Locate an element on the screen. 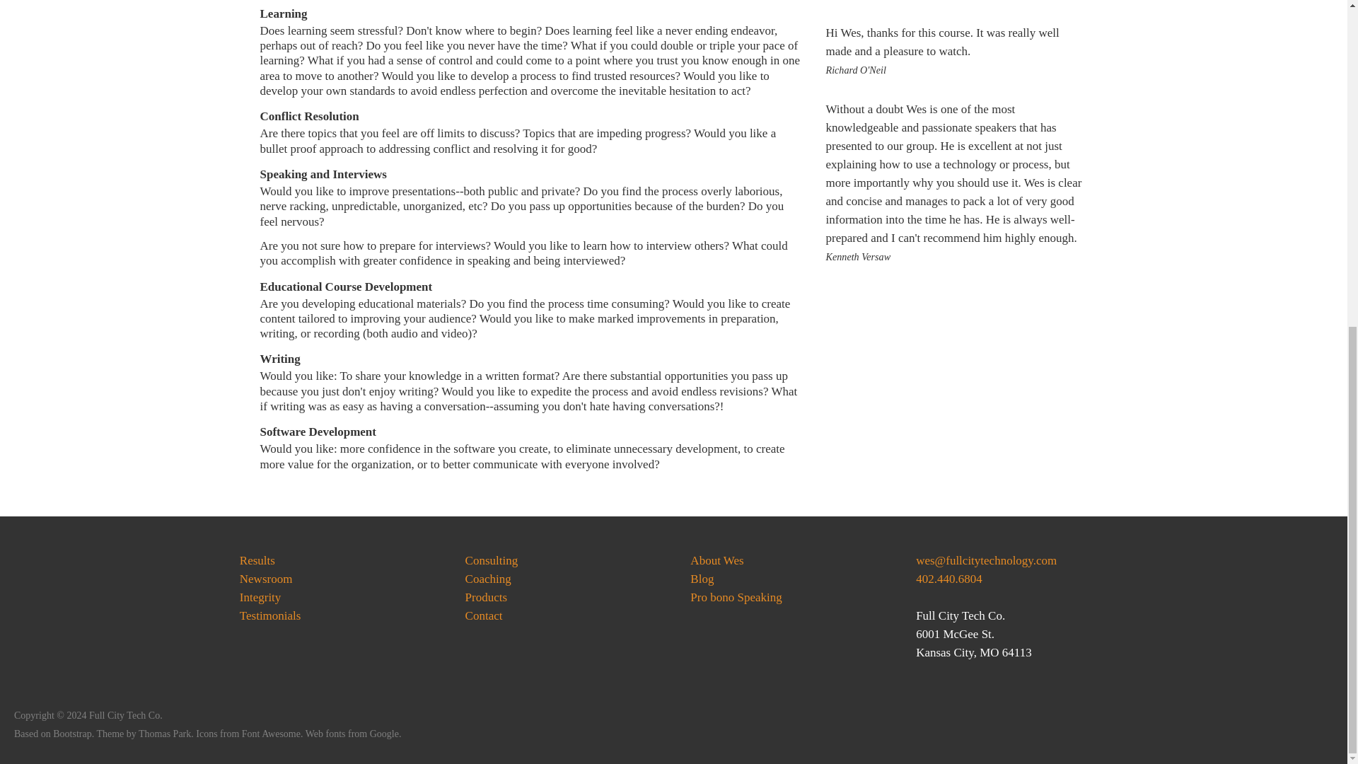  Testimonials is located at coordinates (270, 615).